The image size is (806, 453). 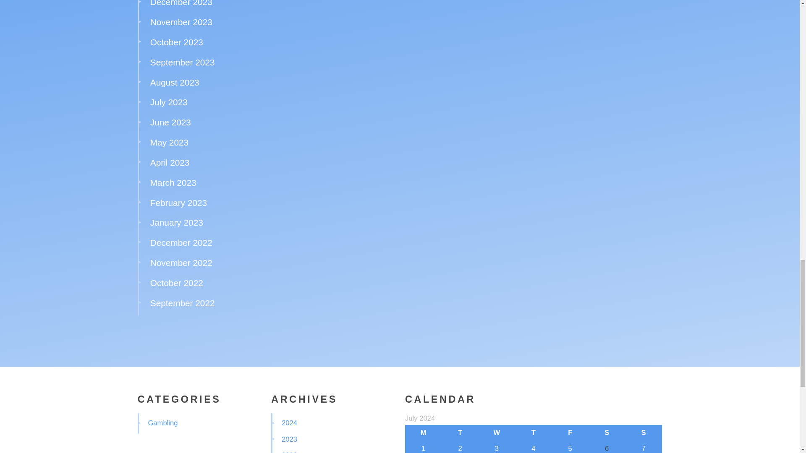 I want to click on January 2023, so click(x=176, y=222).